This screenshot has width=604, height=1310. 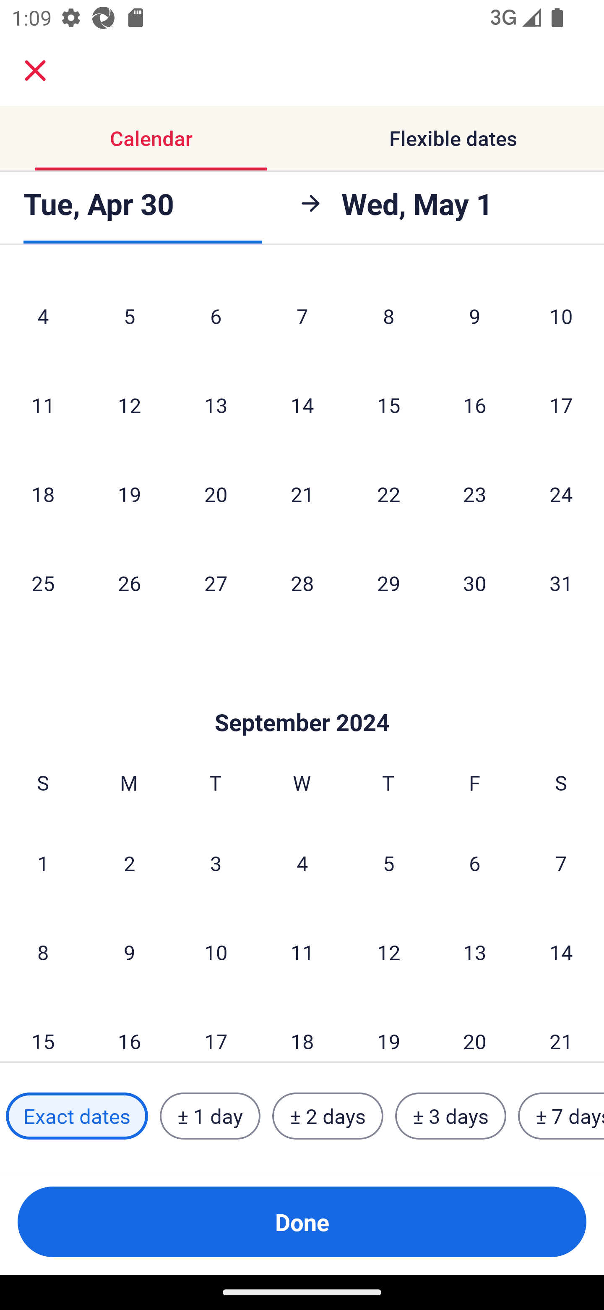 What do you see at coordinates (43, 315) in the screenshot?
I see `4 Sunday, August 4, 2024` at bounding box center [43, 315].